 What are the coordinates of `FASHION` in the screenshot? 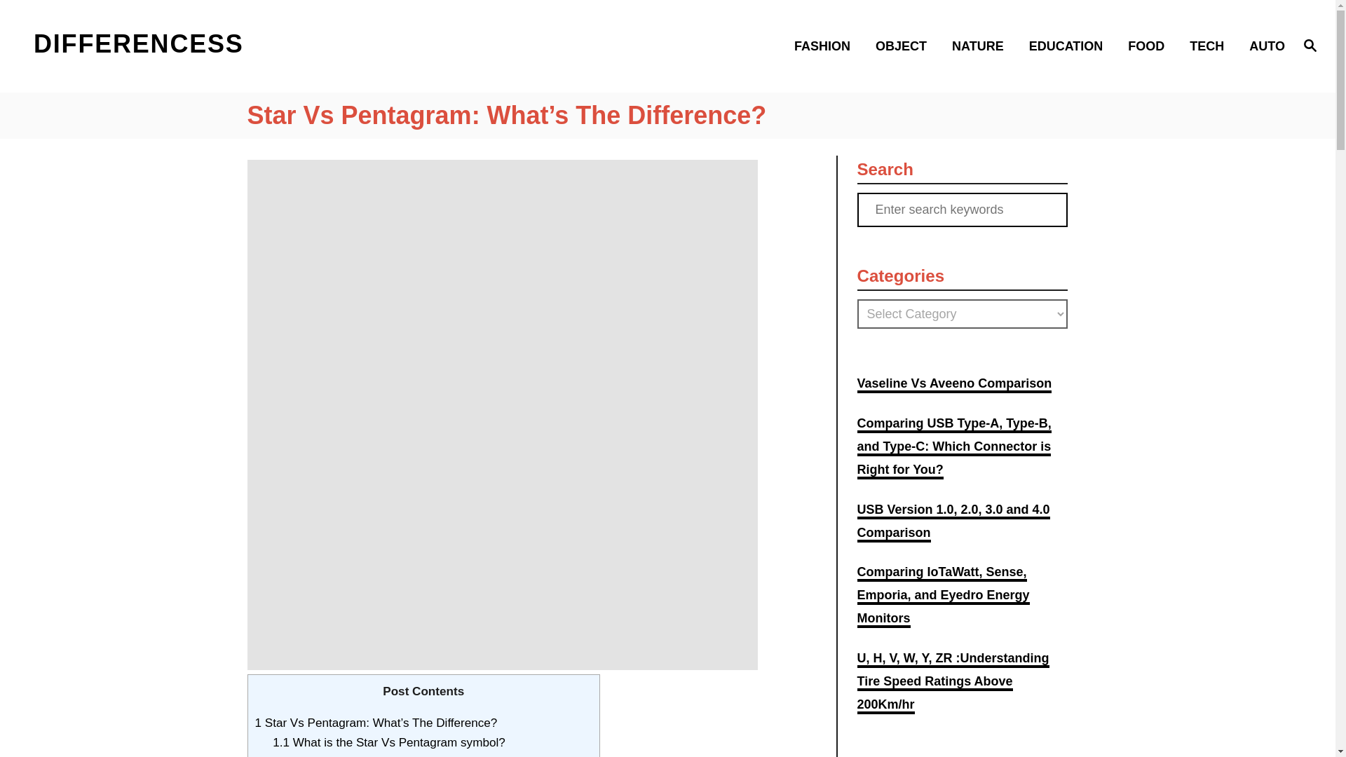 It's located at (826, 45).